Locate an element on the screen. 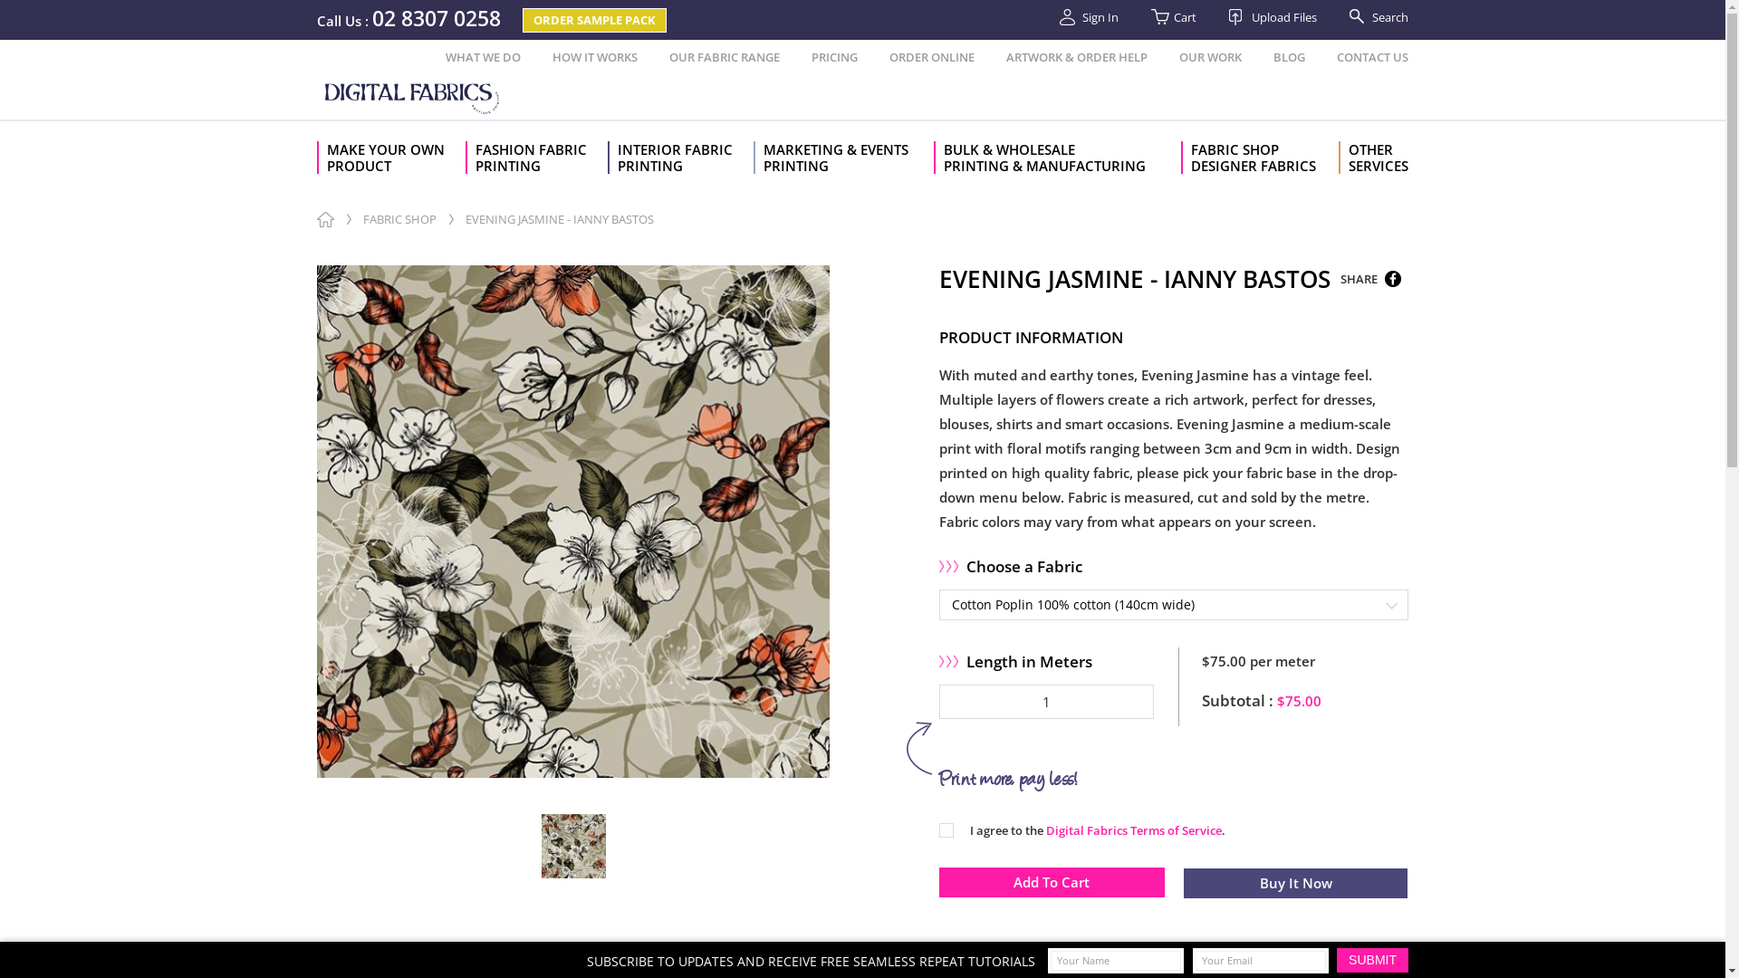  HOME is located at coordinates (326, 219).